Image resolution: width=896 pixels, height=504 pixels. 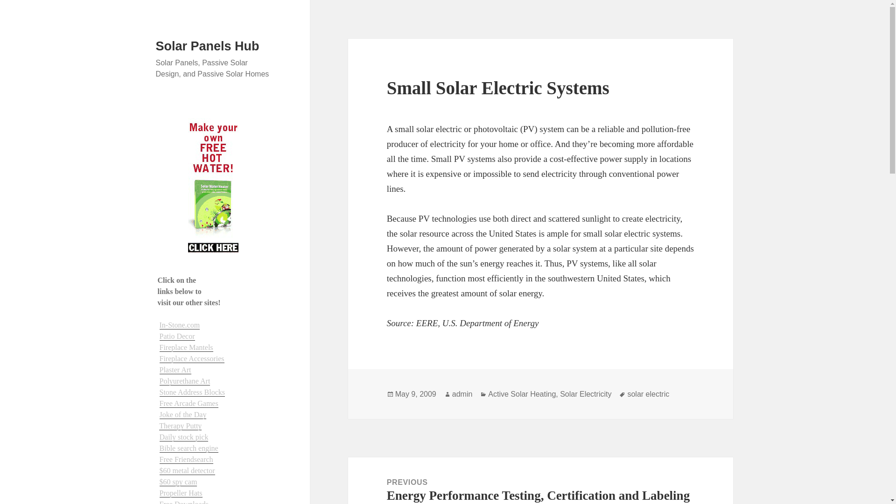 I want to click on Fireplace Accessories, so click(x=192, y=358).